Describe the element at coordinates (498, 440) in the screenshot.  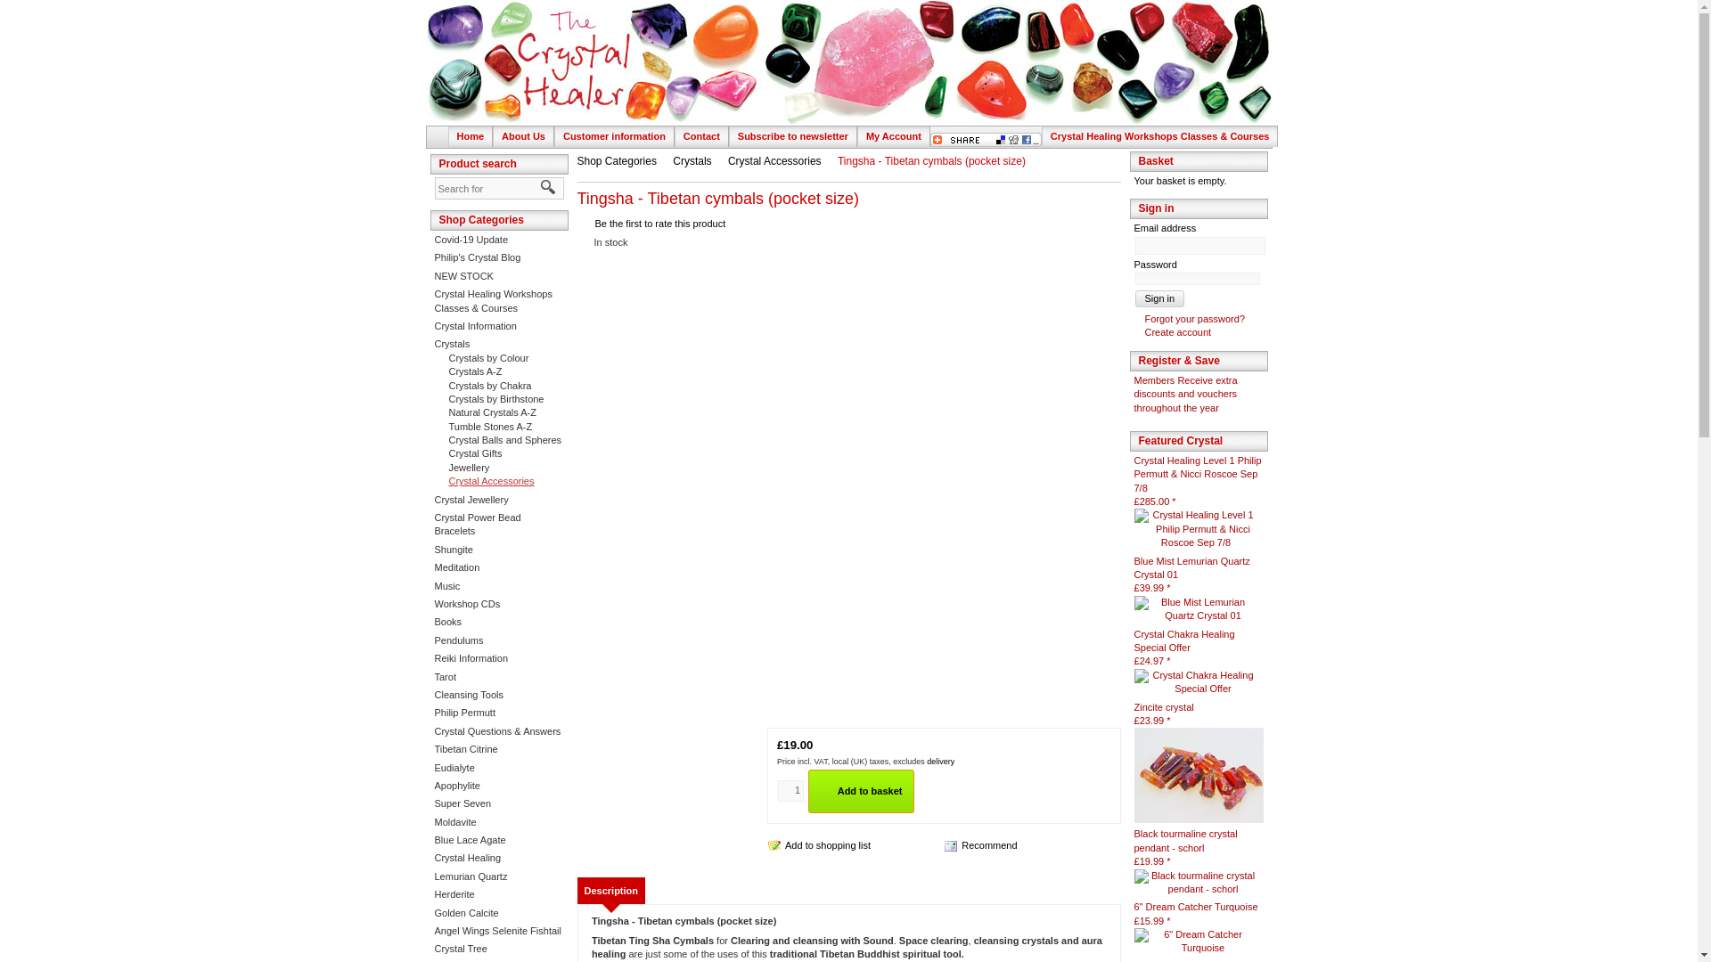
I see `Crystal Balls and Spheres` at that location.